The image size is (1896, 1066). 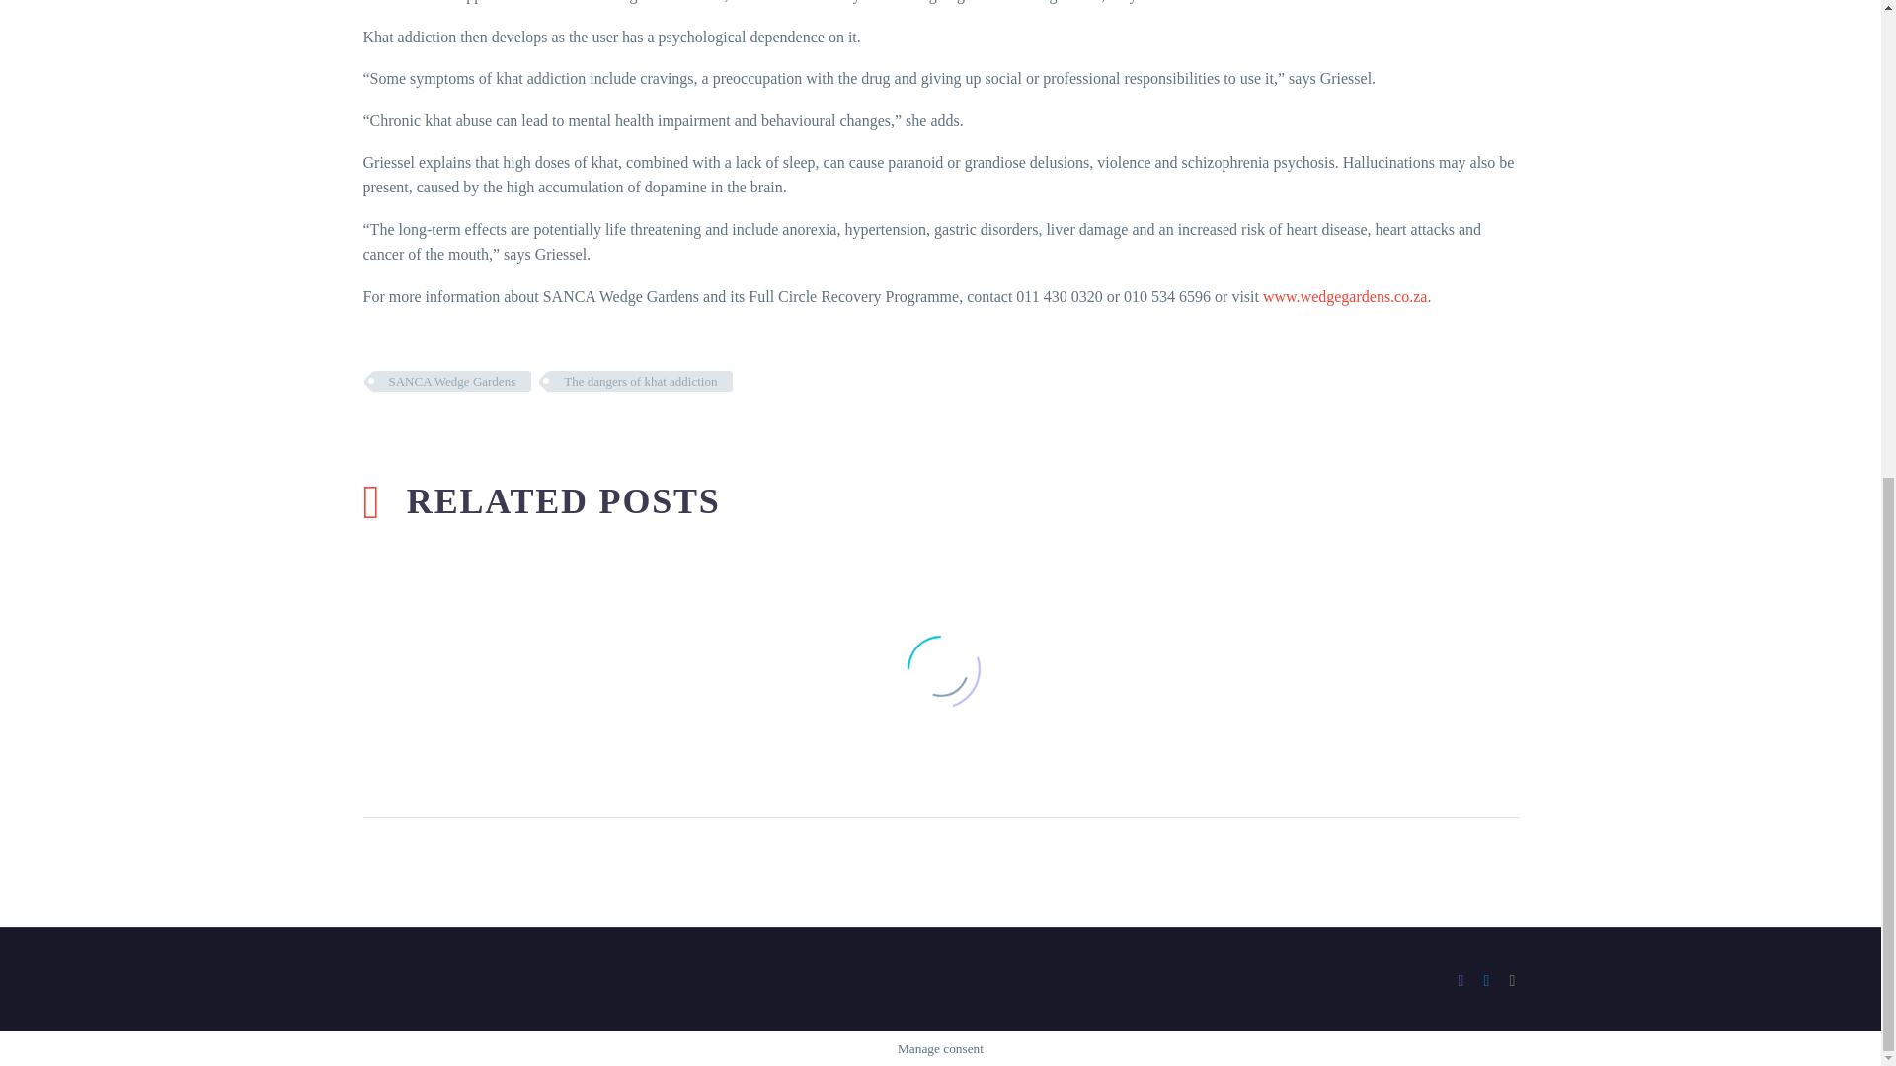 I want to click on Instagram, so click(x=1513, y=981).